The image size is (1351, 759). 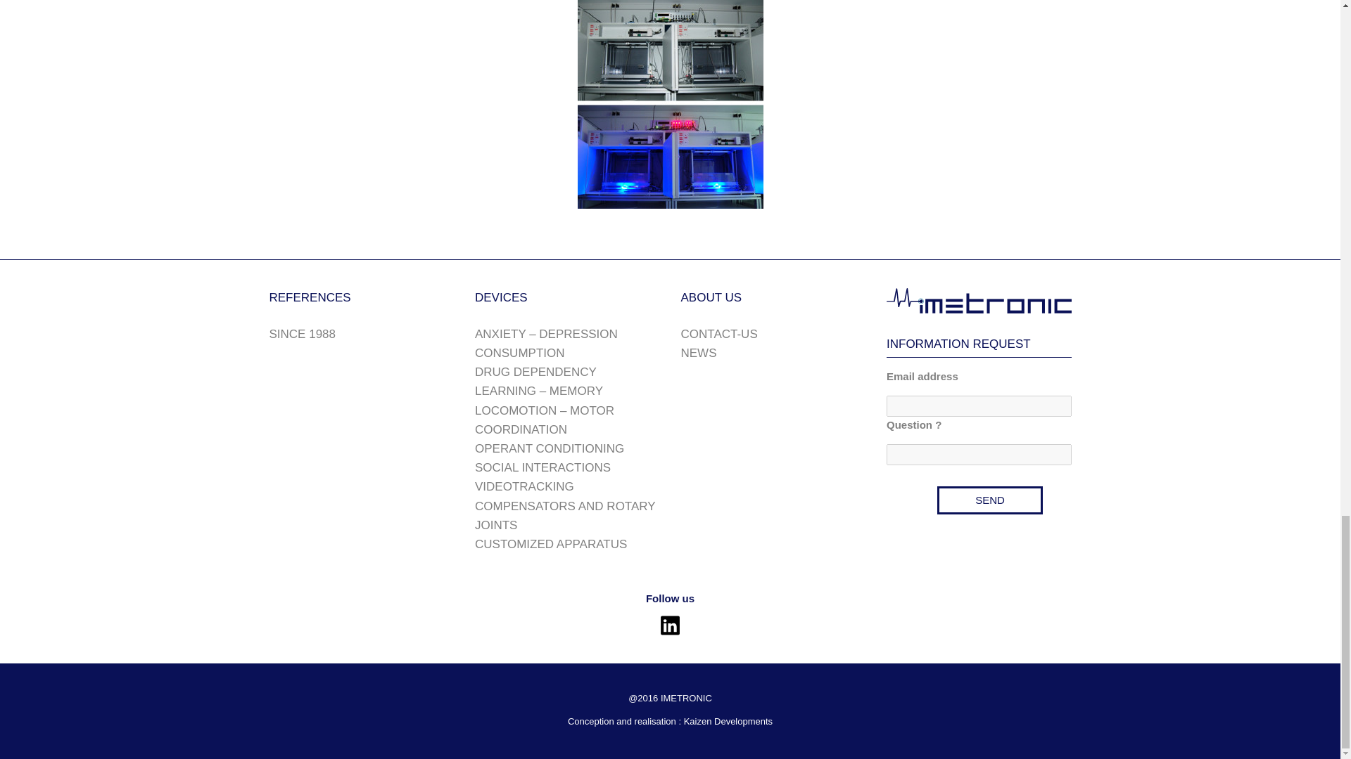 I want to click on Send, so click(x=990, y=500).